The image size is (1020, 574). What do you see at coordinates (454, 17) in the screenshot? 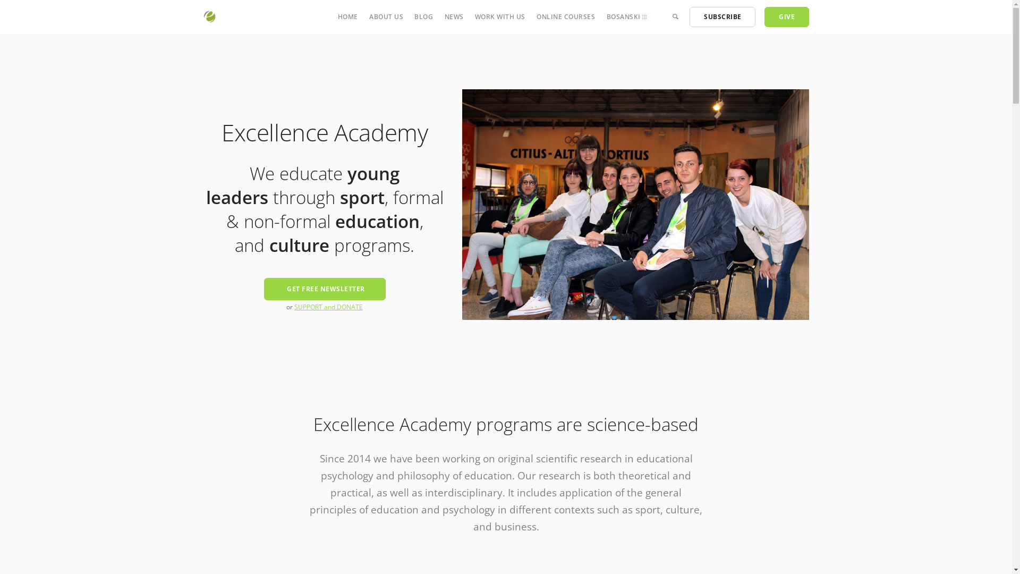
I see `NEWS` at bounding box center [454, 17].